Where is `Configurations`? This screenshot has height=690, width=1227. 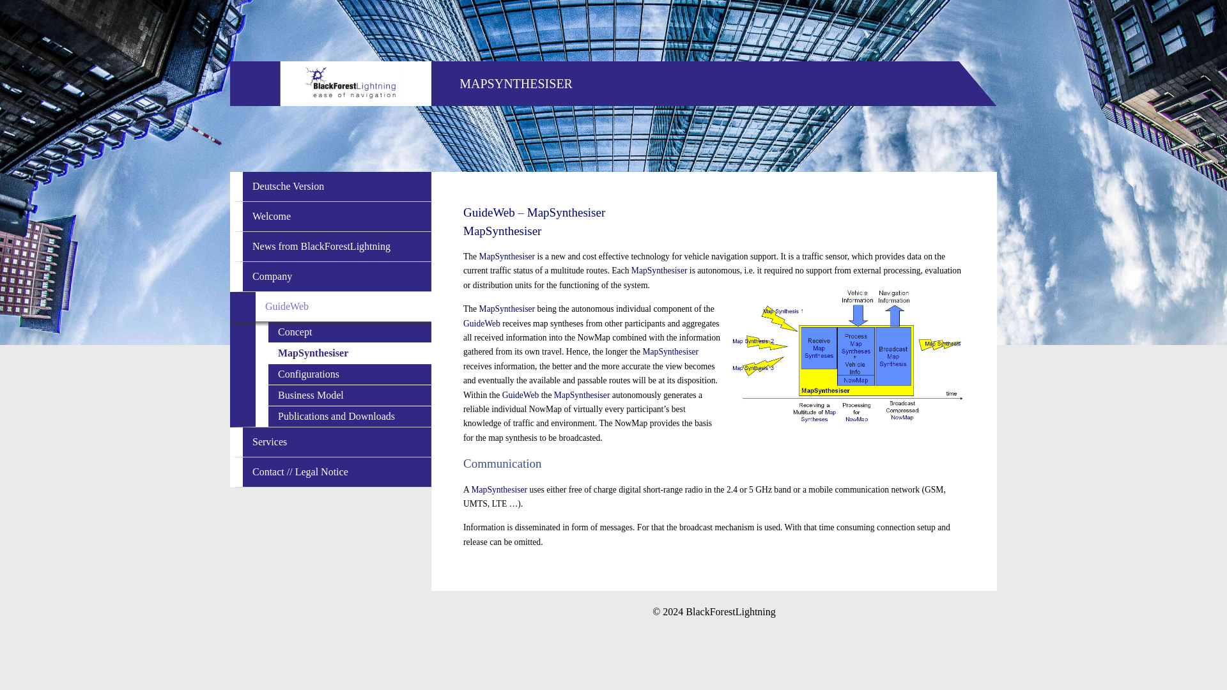
Configurations is located at coordinates (350, 374).